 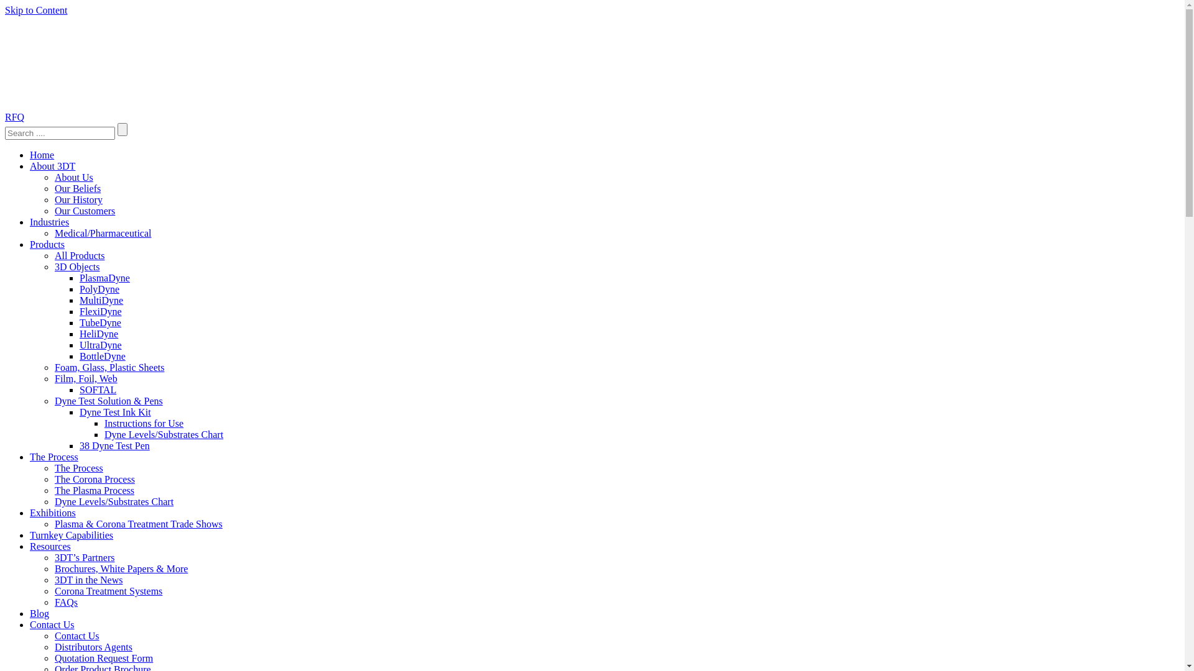 What do you see at coordinates (78, 188) in the screenshot?
I see `Our Beliefs` at bounding box center [78, 188].